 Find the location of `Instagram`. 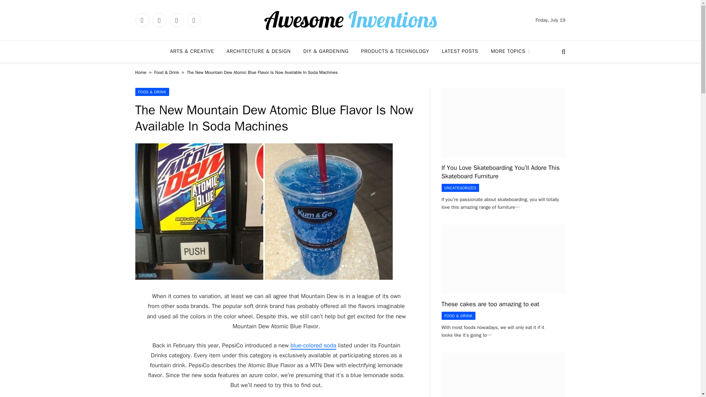

Instagram is located at coordinates (176, 20).